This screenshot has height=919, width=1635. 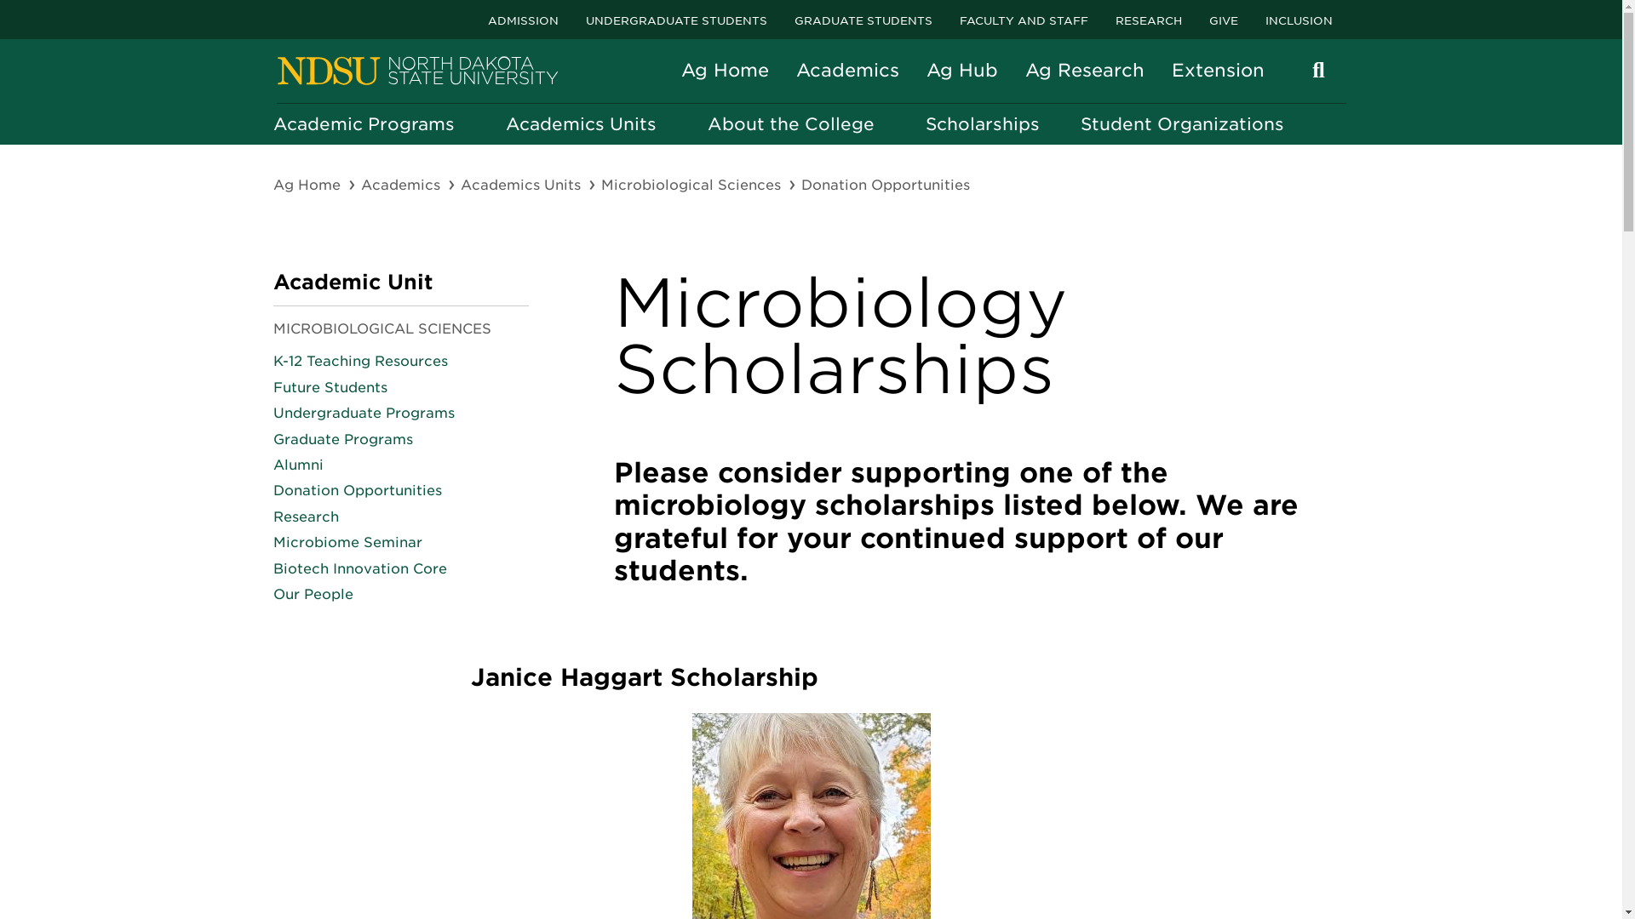 What do you see at coordinates (1181, 124) in the screenshot?
I see `Student Organizations` at bounding box center [1181, 124].